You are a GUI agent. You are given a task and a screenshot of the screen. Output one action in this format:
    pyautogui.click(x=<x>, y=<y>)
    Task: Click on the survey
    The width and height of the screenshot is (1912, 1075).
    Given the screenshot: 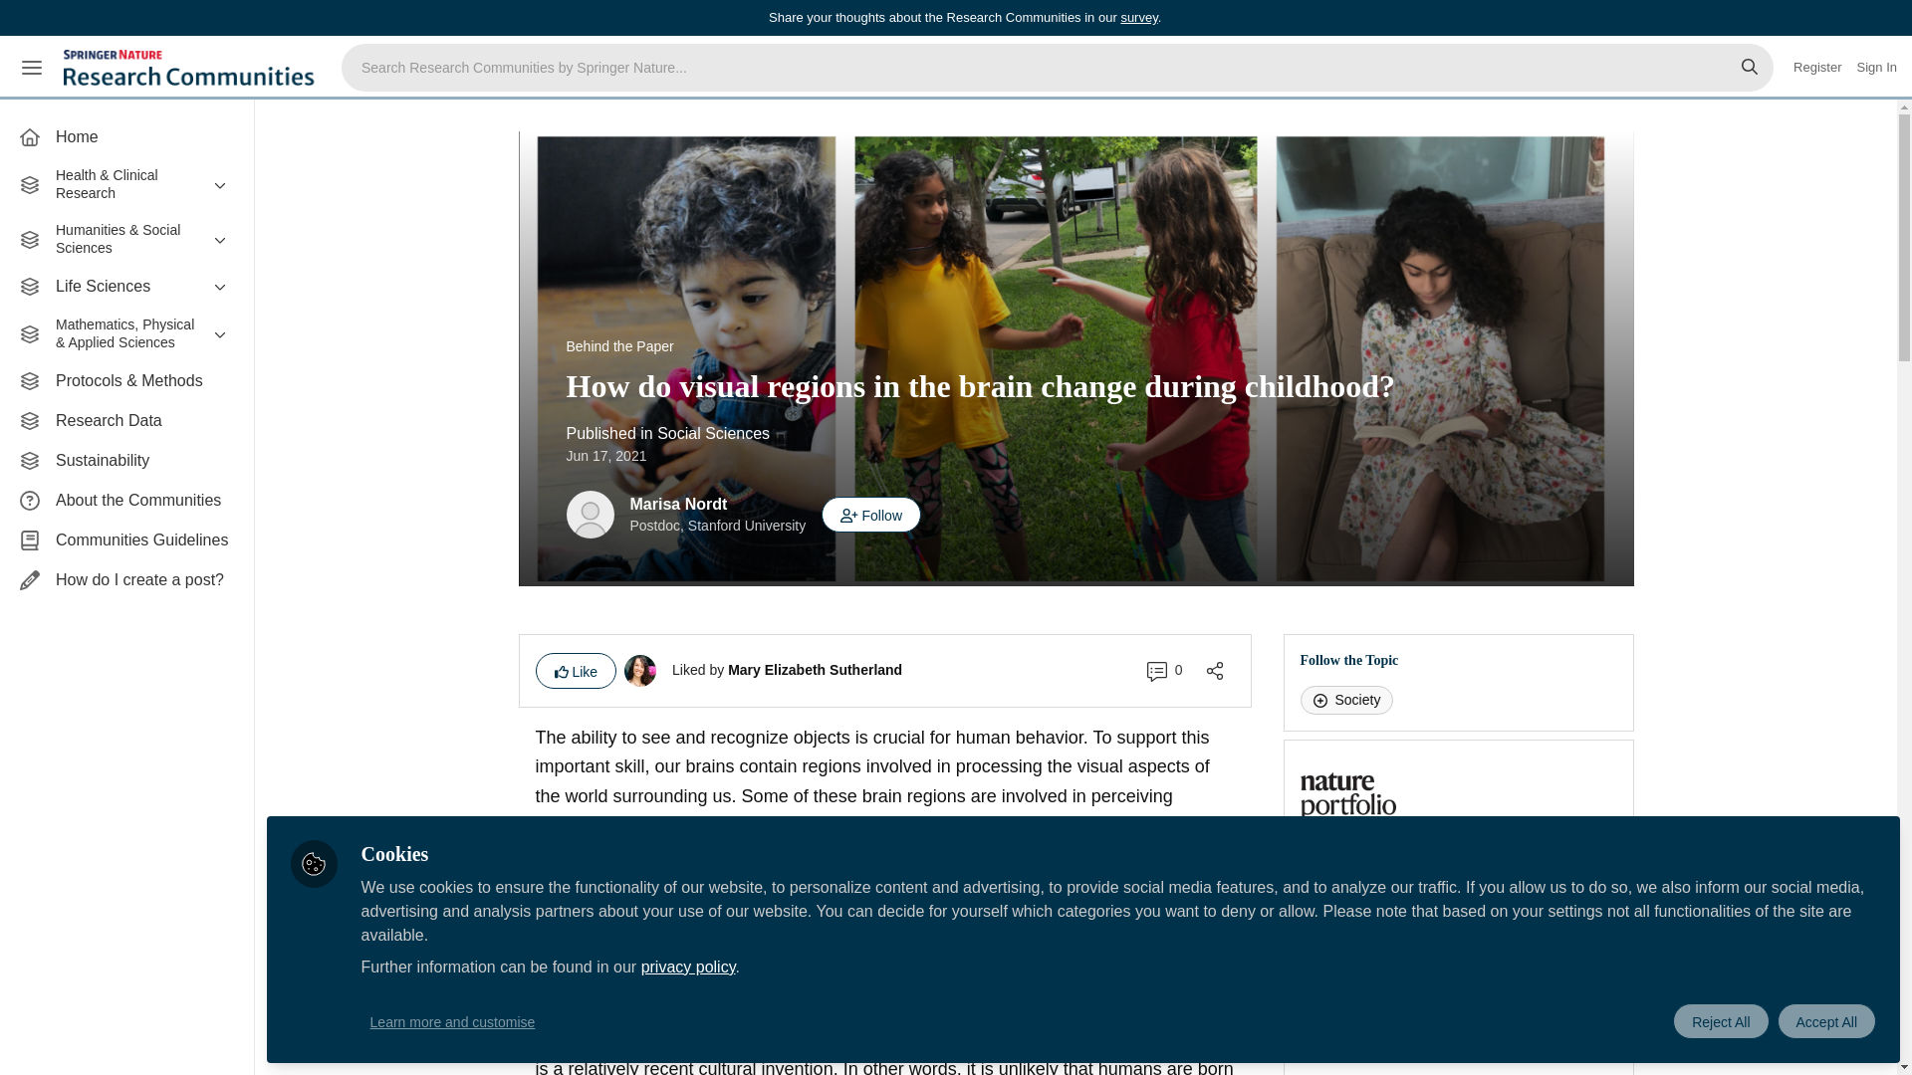 What is the action you would take?
    pyautogui.click(x=1138, y=16)
    